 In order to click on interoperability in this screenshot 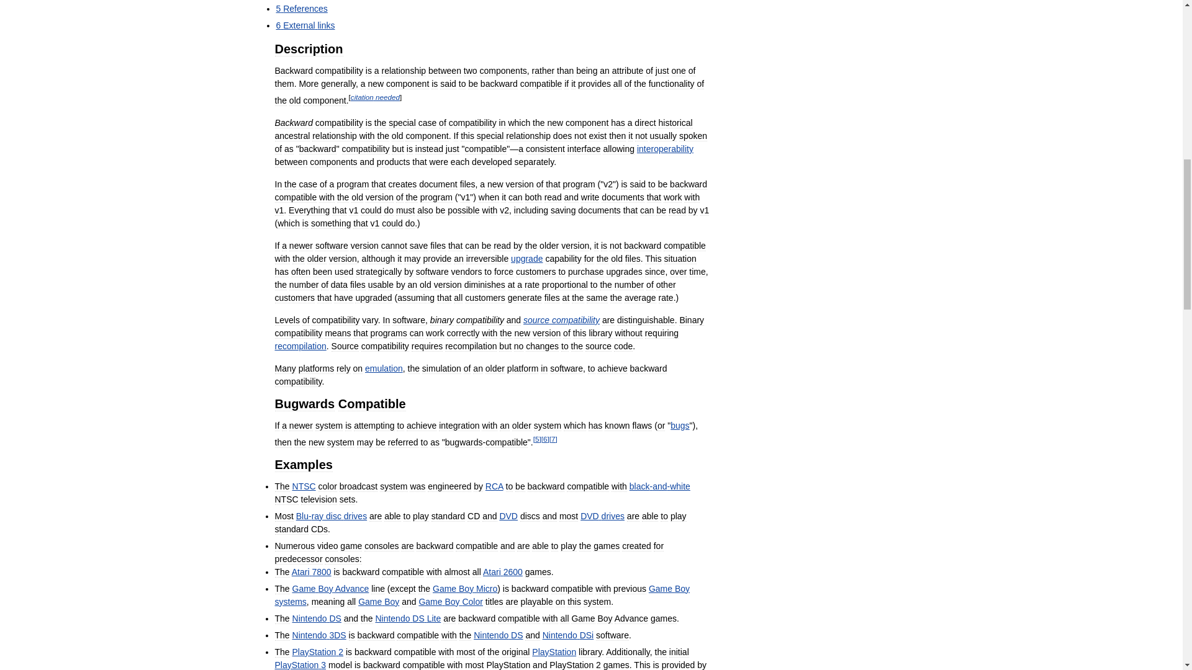, I will do `click(665, 149)`.